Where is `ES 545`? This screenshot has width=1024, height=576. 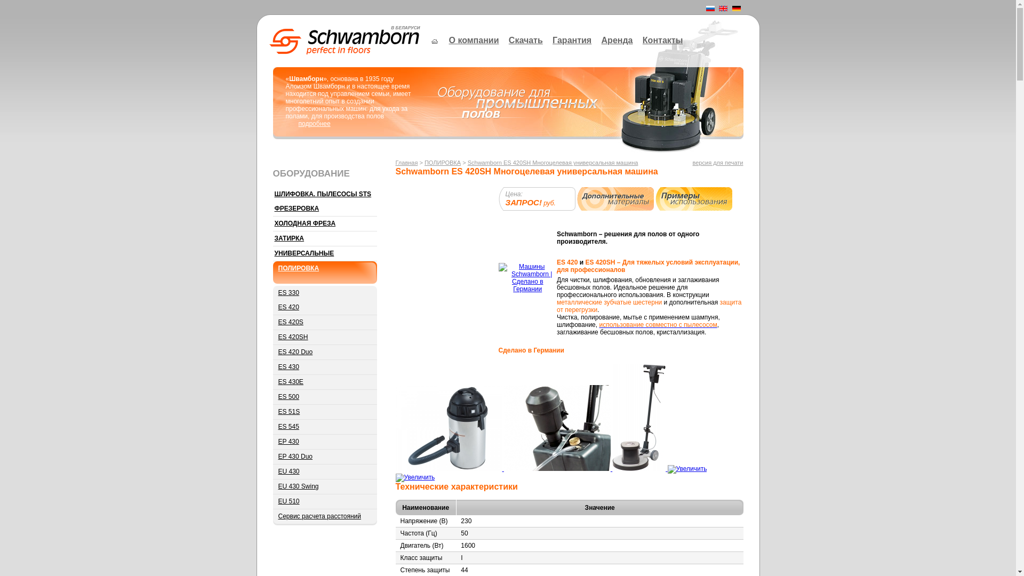
ES 545 is located at coordinates (325, 427).